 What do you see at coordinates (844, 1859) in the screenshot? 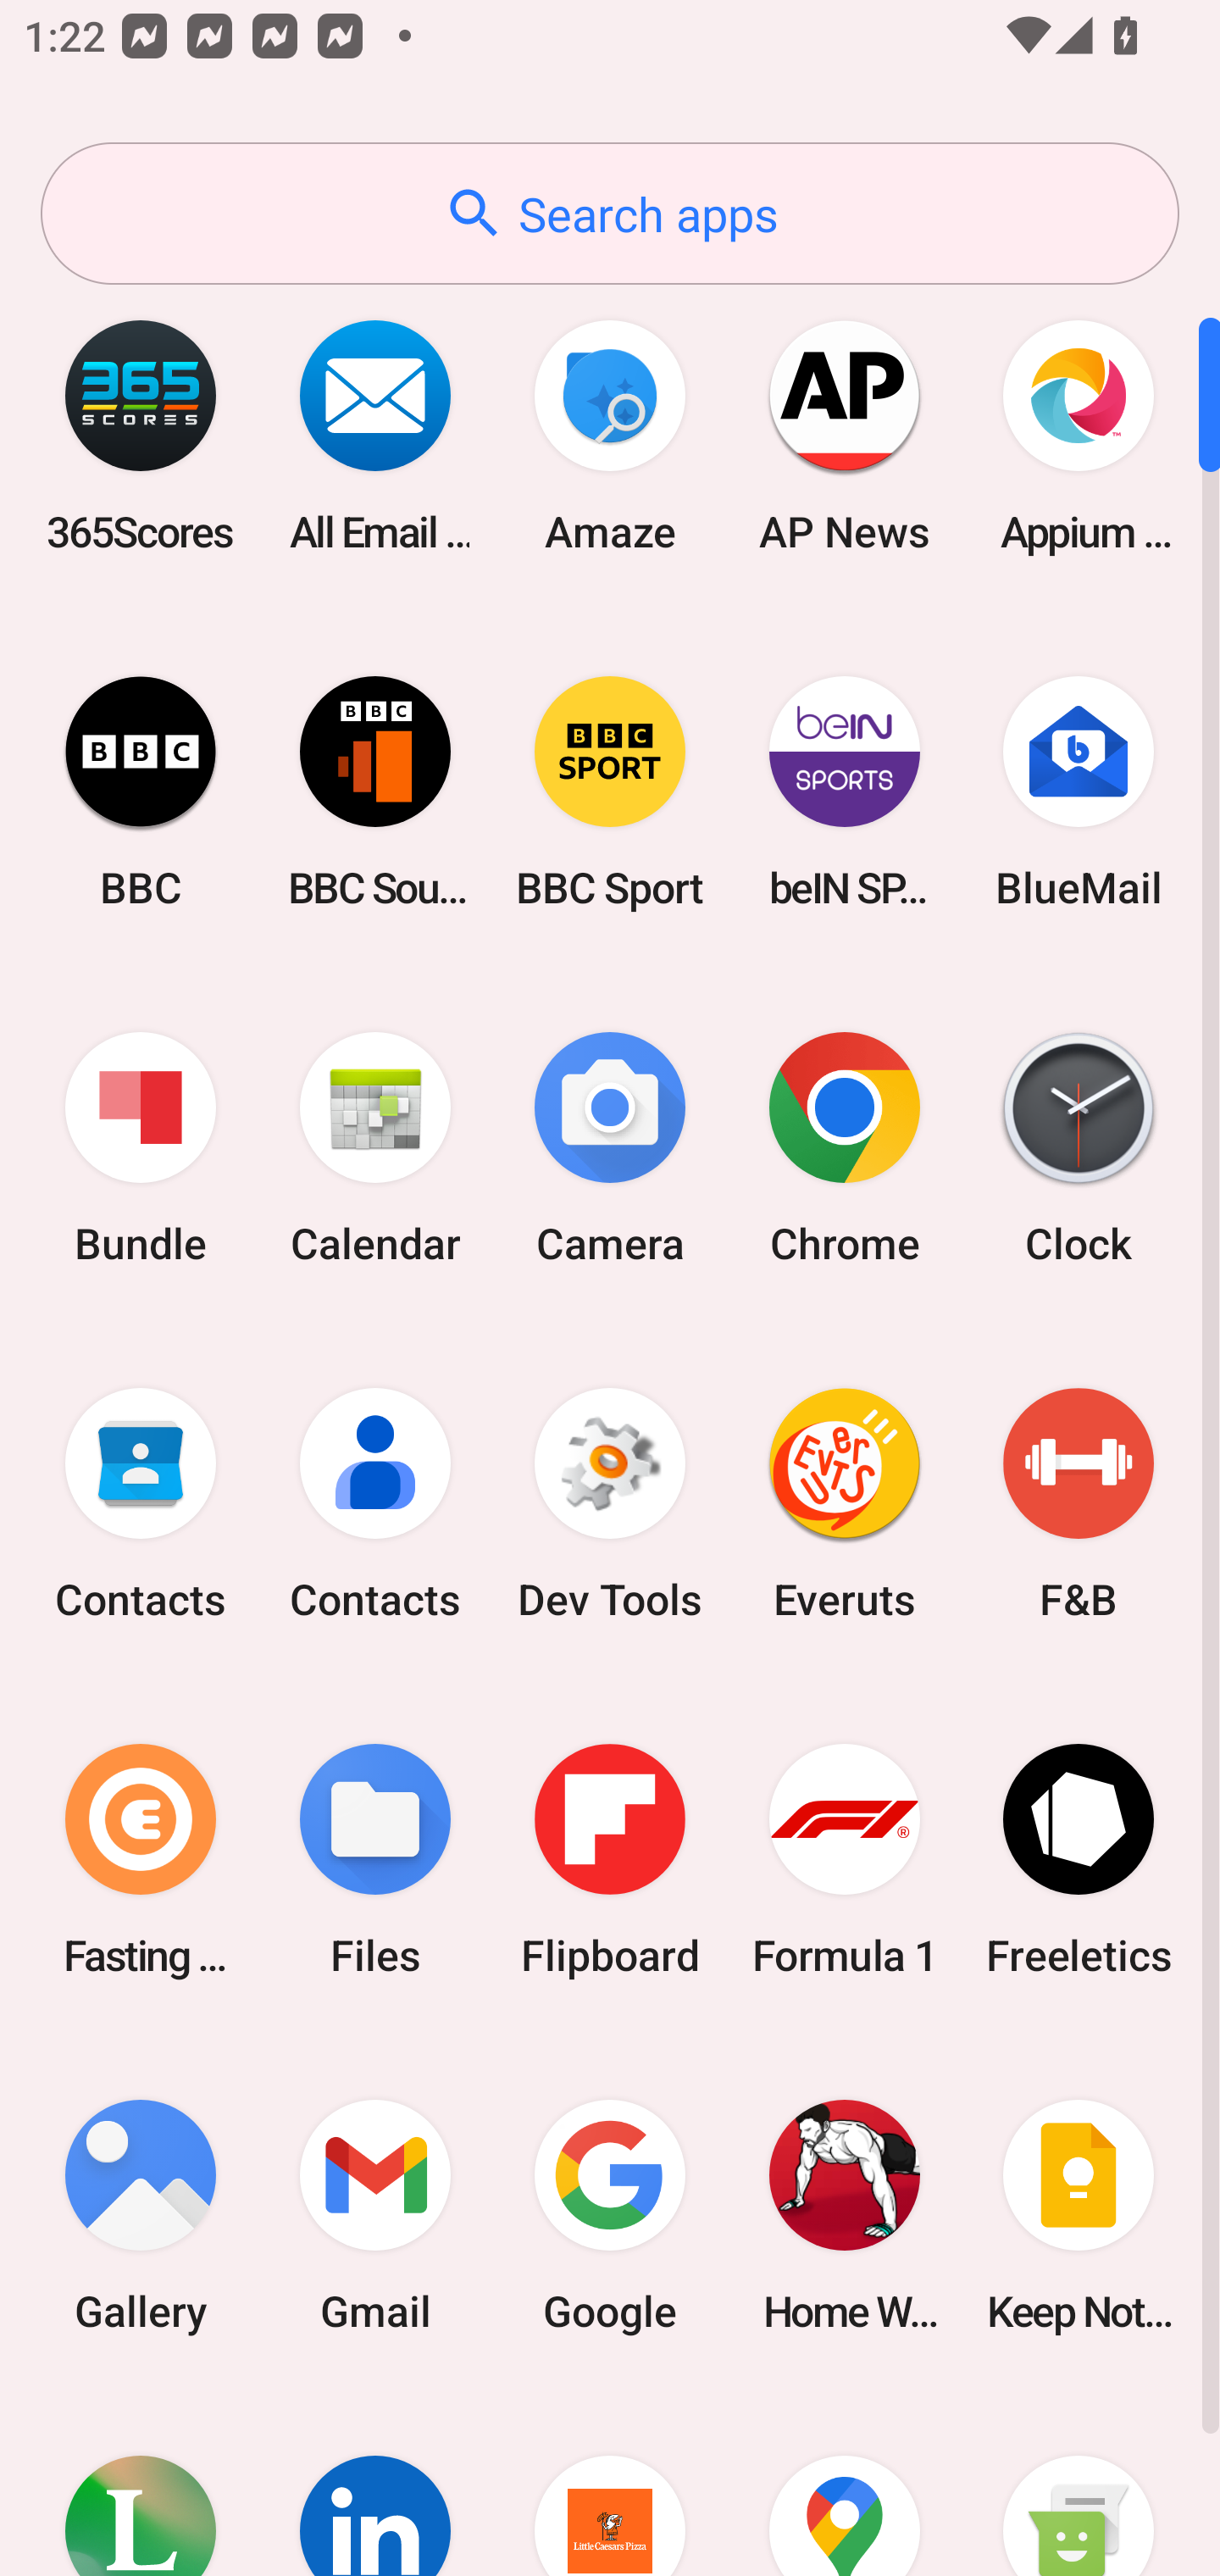
I see `Formula 1` at bounding box center [844, 1859].